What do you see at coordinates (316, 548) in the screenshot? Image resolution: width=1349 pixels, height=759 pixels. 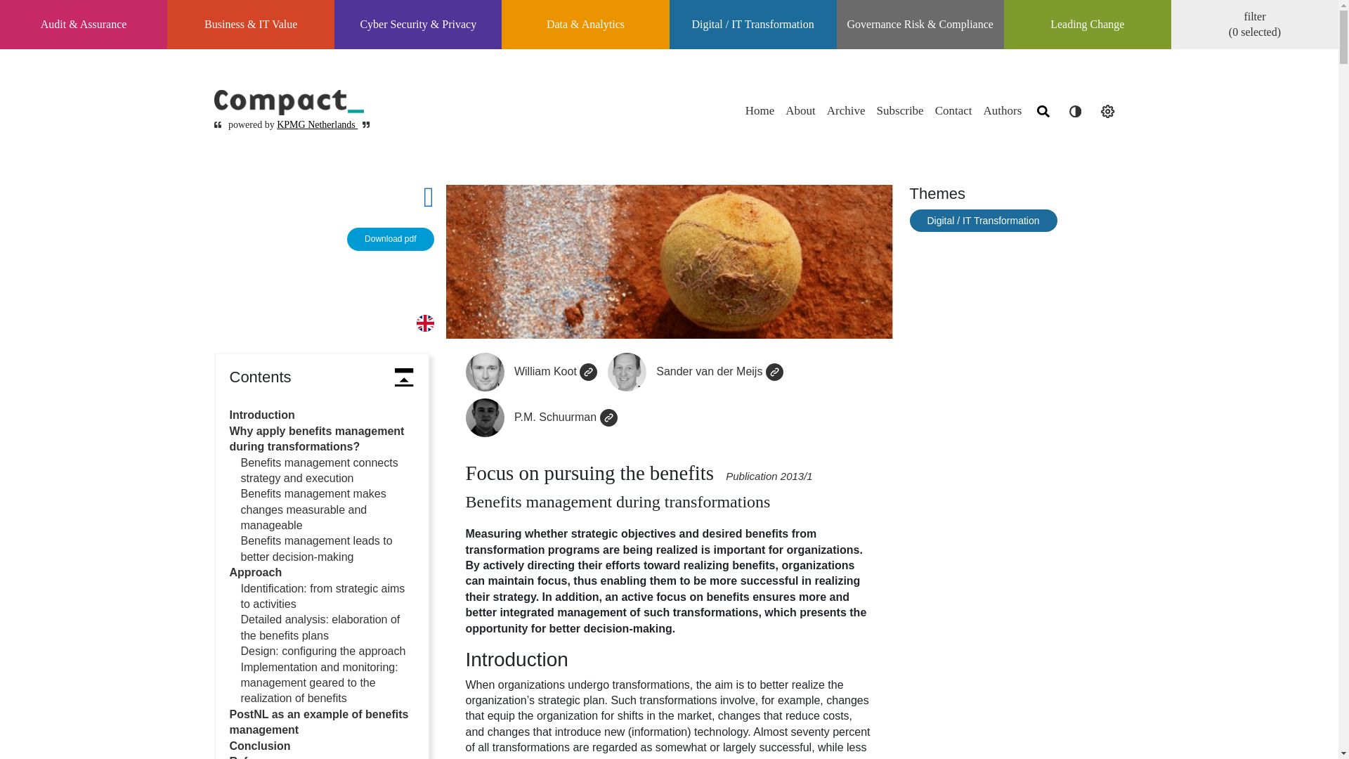 I see `Benefits management leads to better decision-making` at bounding box center [316, 548].